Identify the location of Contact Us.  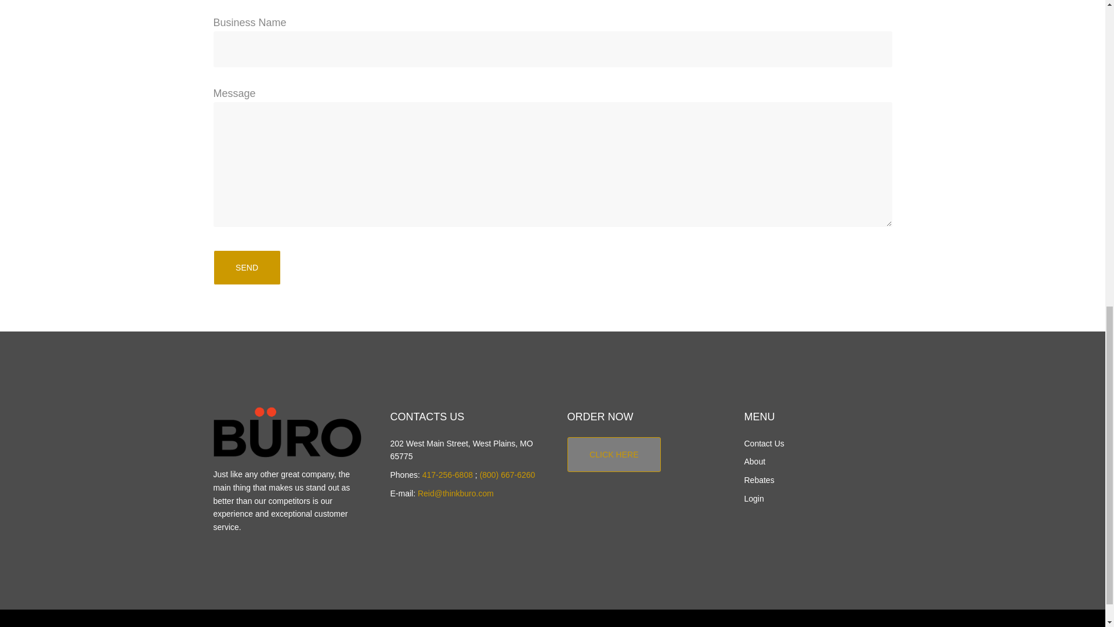
(764, 444).